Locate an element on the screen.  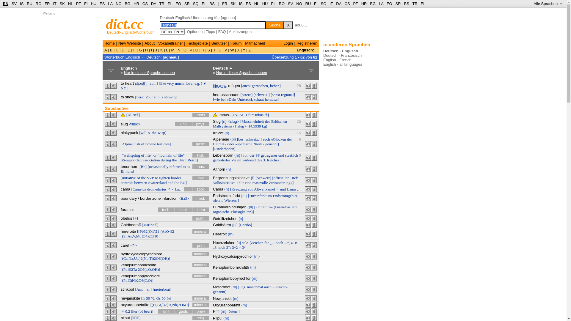
<slug> is located at coordinates (233, 121).